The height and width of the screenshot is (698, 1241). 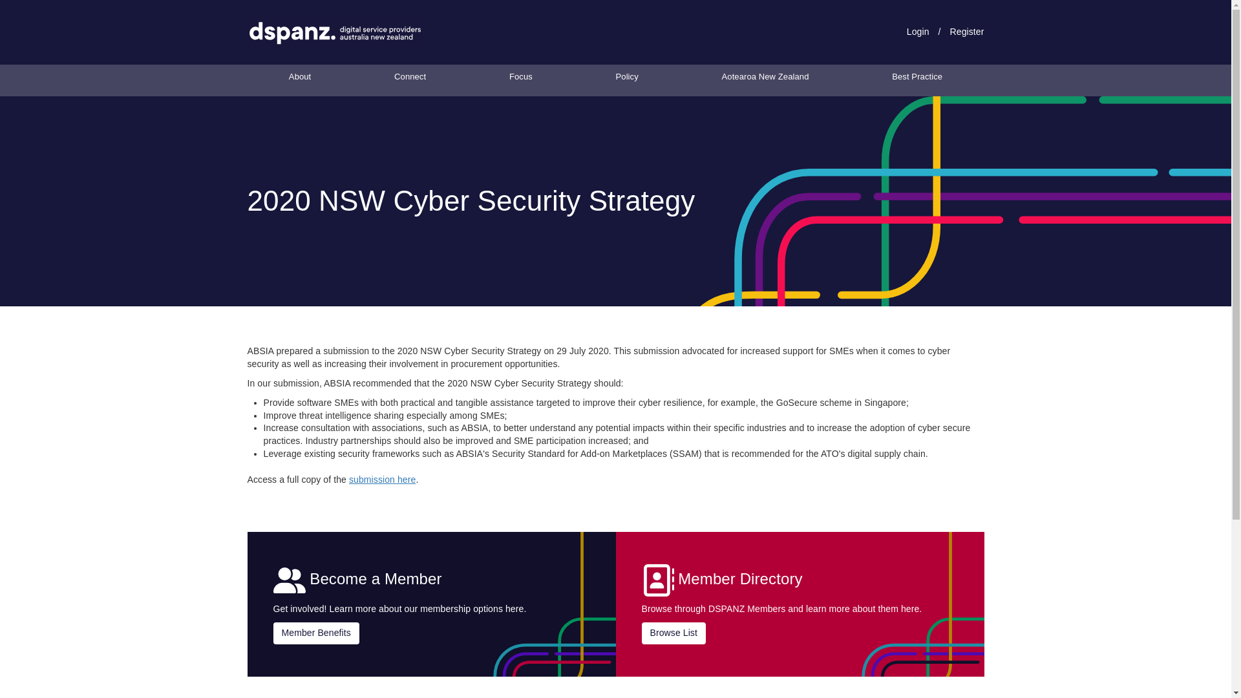 I want to click on Login, so click(x=918, y=32).